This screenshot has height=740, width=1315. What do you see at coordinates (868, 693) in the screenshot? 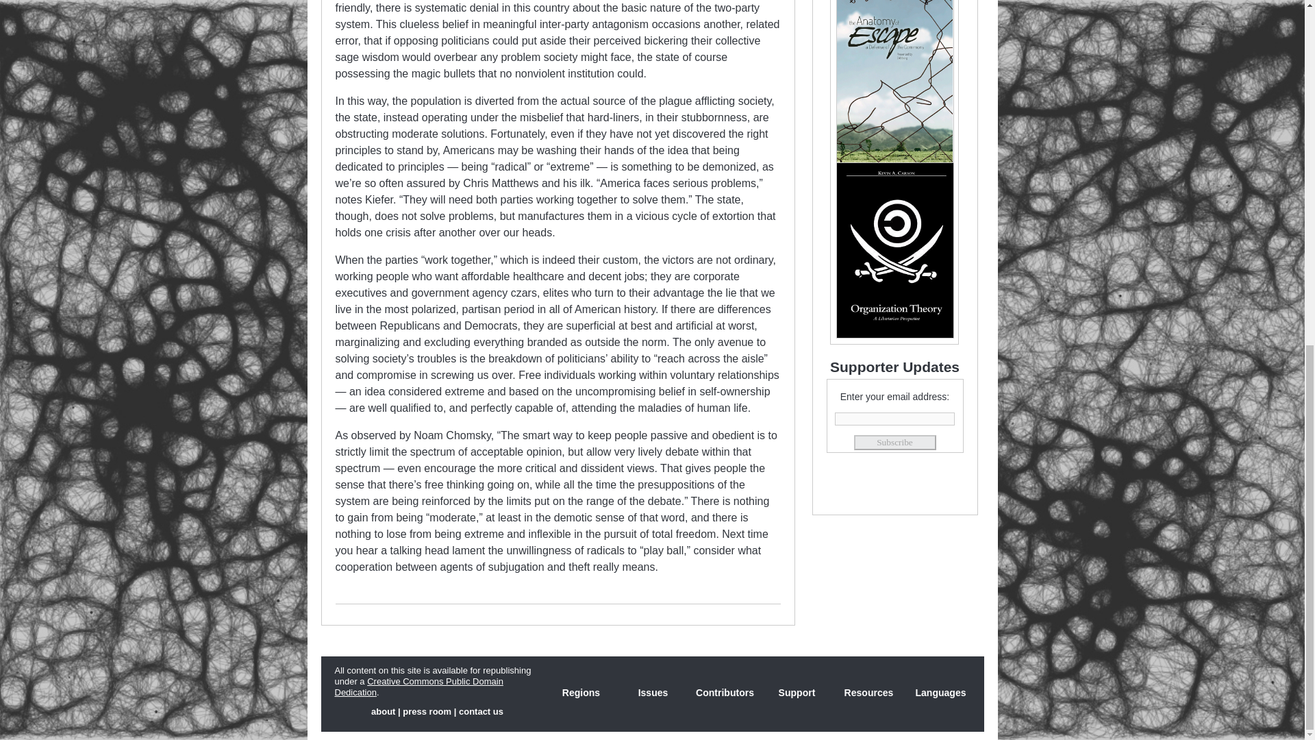
I see `Resources` at bounding box center [868, 693].